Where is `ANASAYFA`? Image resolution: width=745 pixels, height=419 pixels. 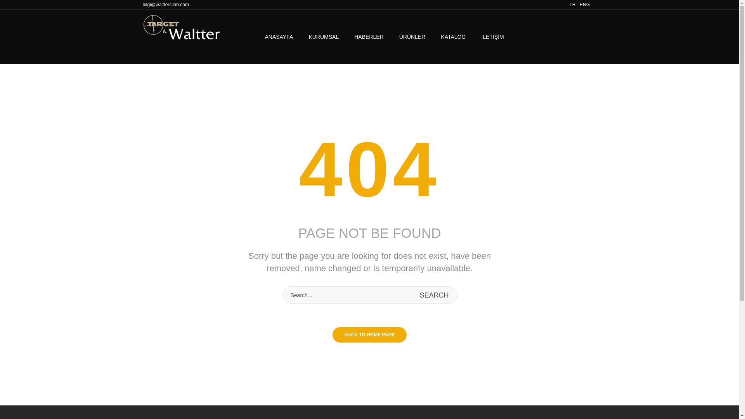
ANASAYFA is located at coordinates (282, 36).